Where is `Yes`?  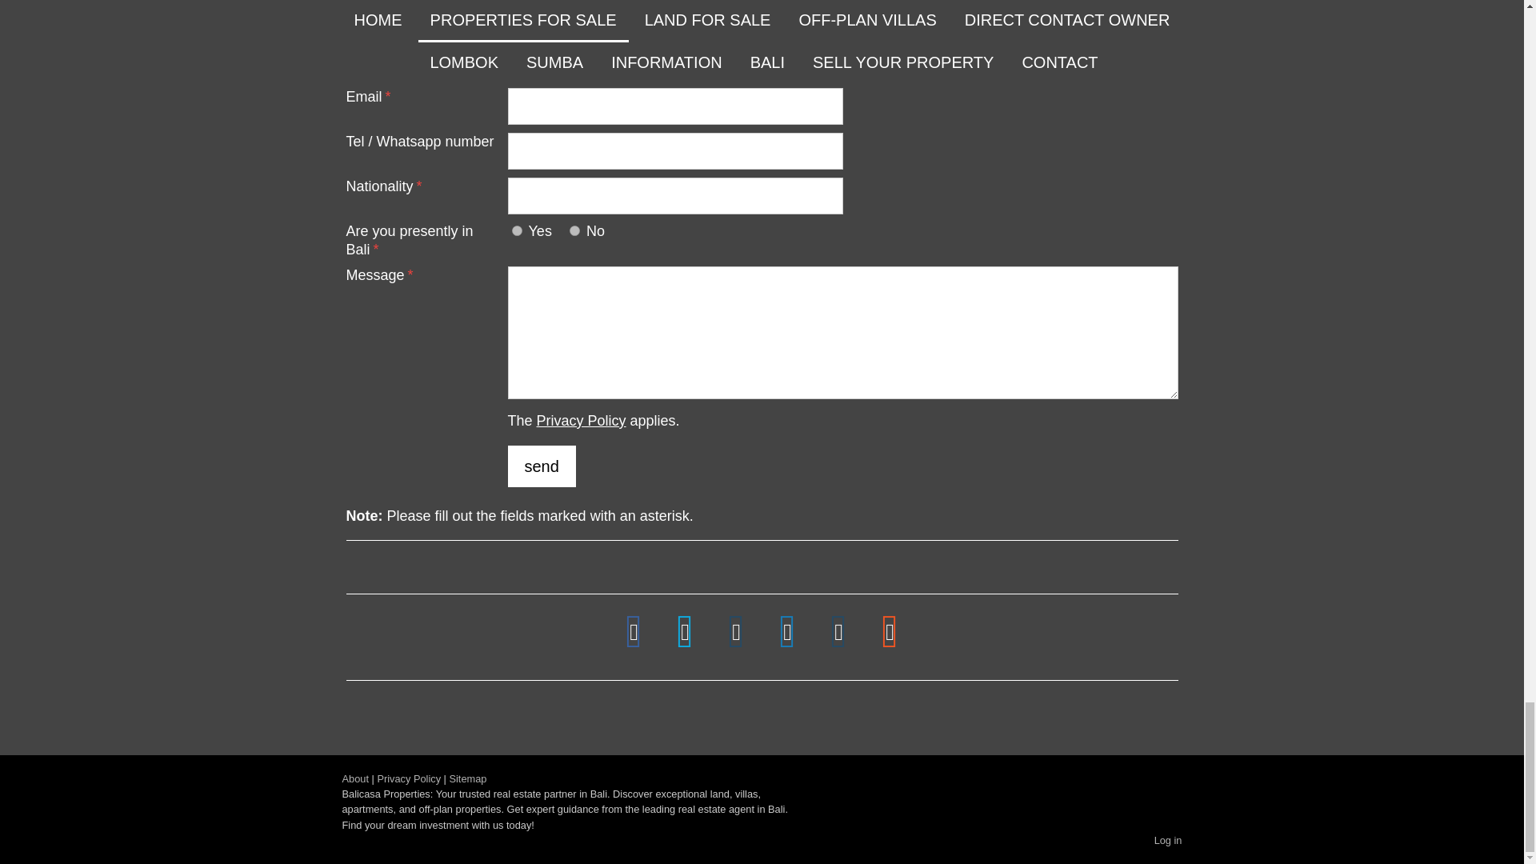
Yes is located at coordinates (517, 230).